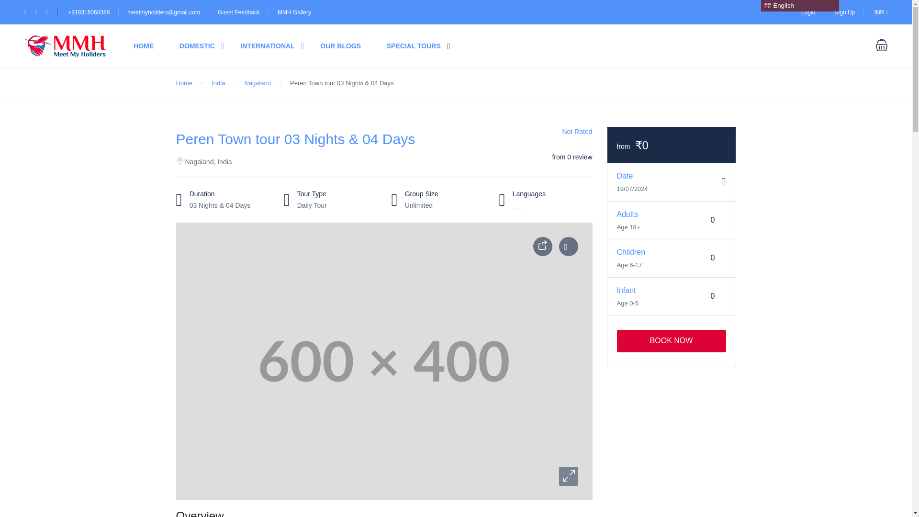  I want to click on INR, so click(881, 12).